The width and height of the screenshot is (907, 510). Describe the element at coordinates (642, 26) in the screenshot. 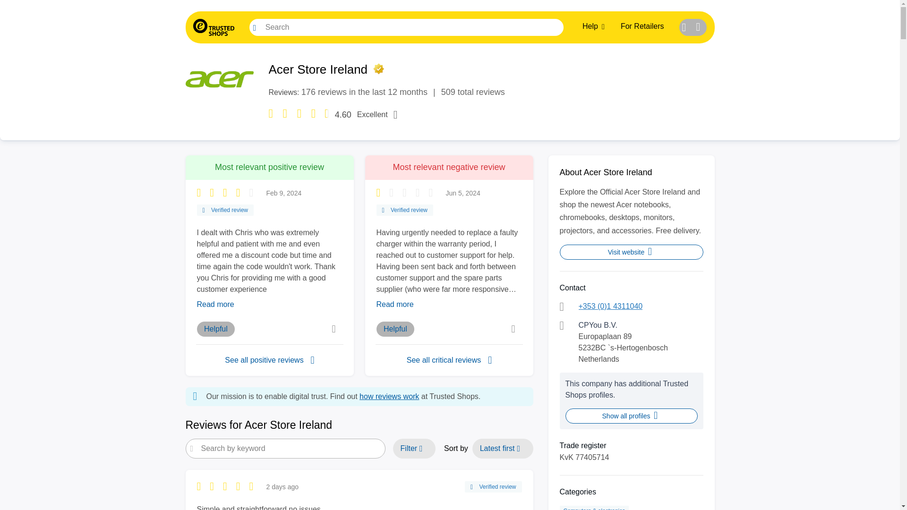

I see `See all positive reviews` at that location.